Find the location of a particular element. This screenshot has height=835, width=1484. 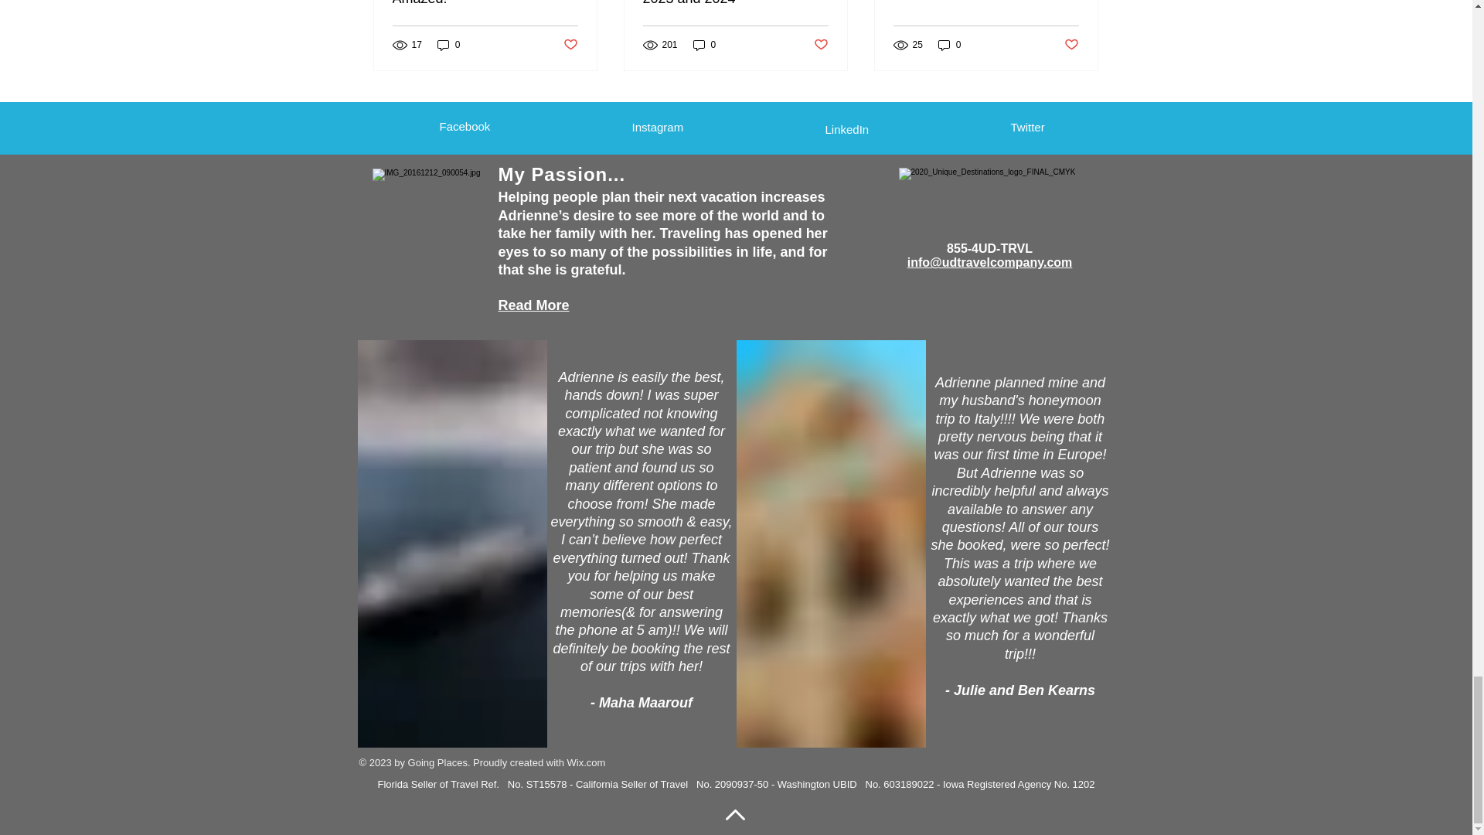

0 is located at coordinates (448, 45).